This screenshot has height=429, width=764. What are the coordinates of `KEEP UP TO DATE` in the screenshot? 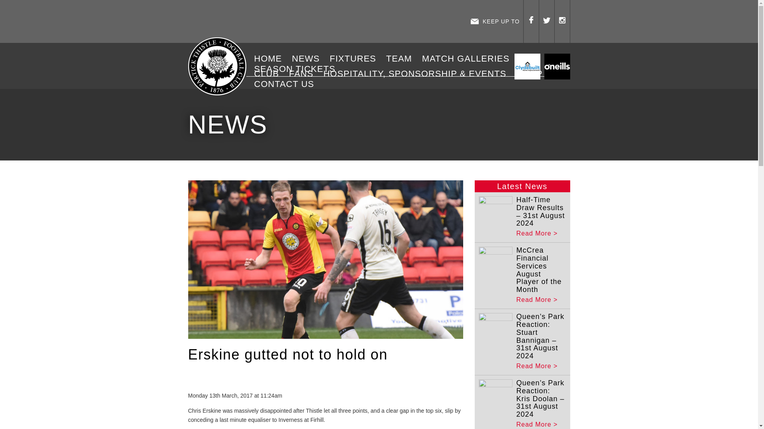 It's located at (495, 21).